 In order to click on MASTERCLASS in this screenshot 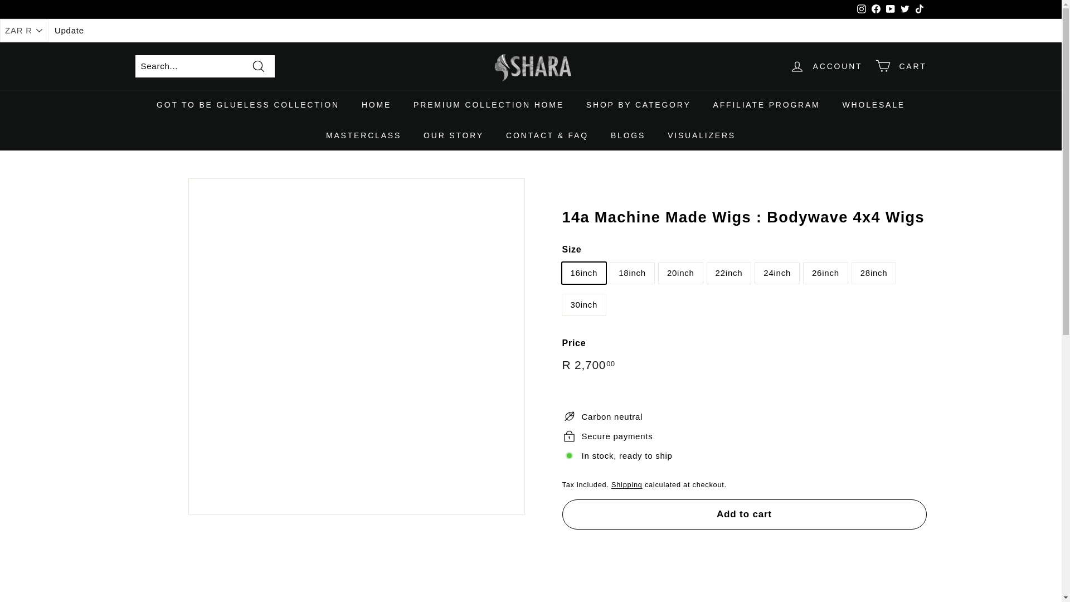, I will do `click(363, 135)`.